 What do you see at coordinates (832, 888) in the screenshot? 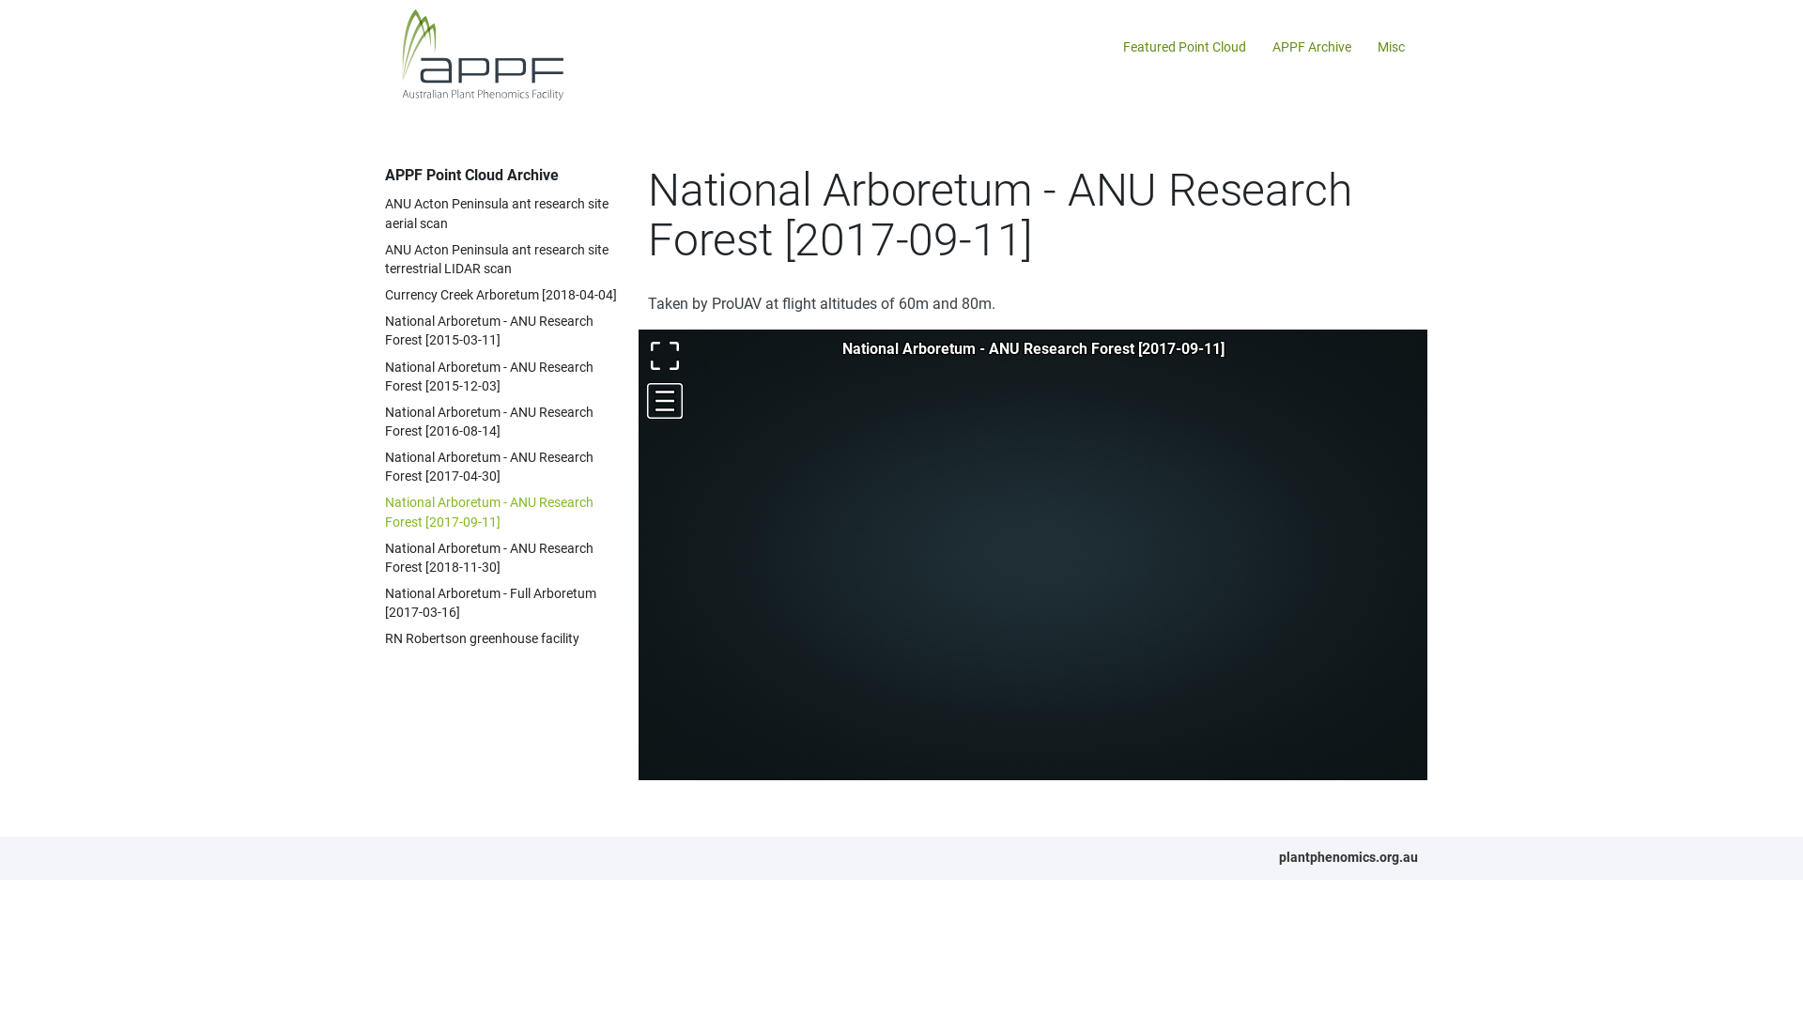
I see `Bottom view` at bounding box center [832, 888].